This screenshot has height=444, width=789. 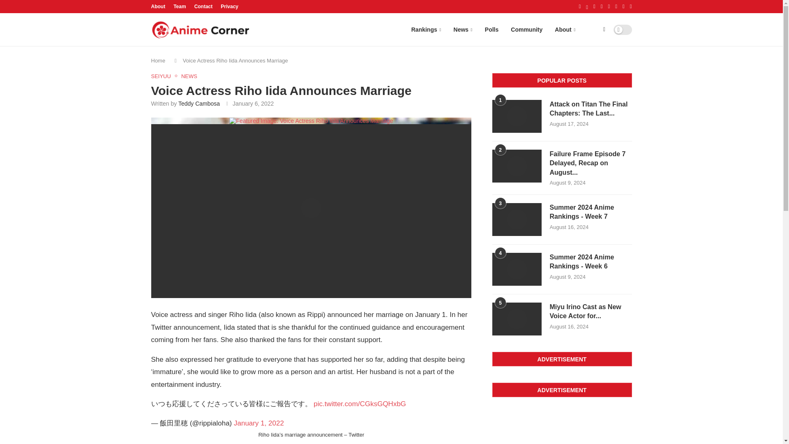 What do you see at coordinates (591, 212) in the screenshot?
I see `Summer 2024 Anime Rankings - Week 7` at bounding box center [591, 212].